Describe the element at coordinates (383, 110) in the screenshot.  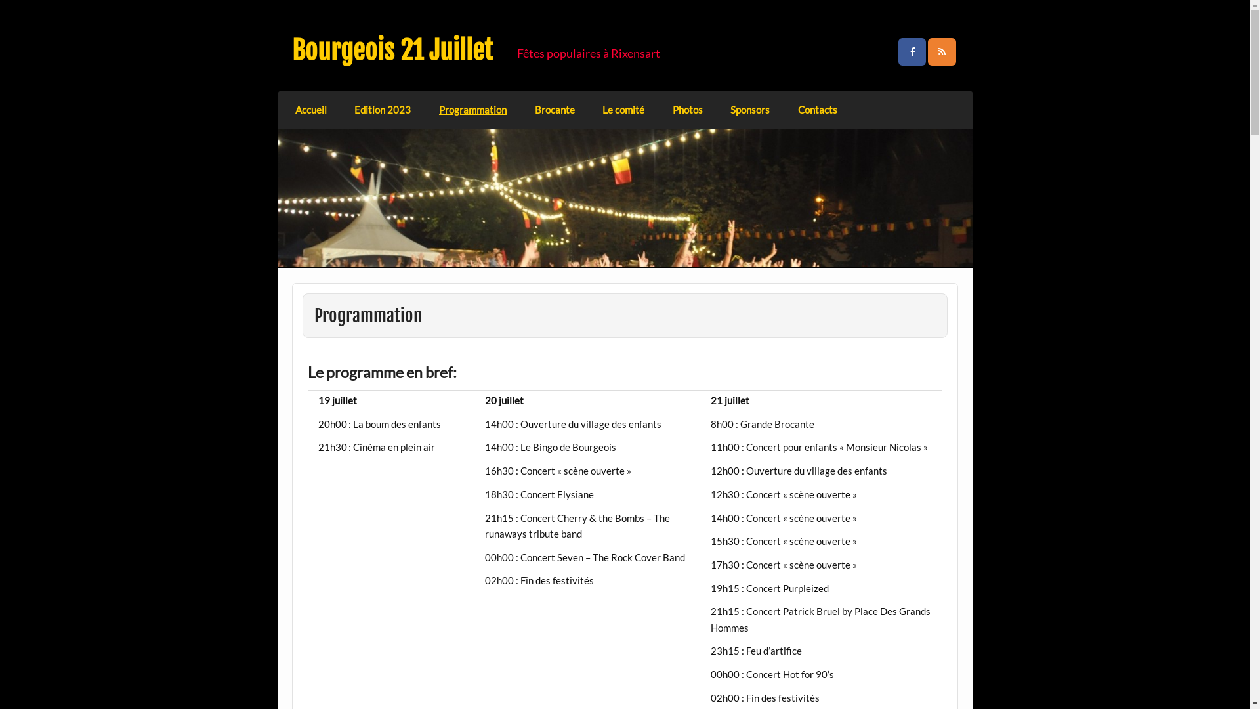
I see `Edition 2023` at that location.